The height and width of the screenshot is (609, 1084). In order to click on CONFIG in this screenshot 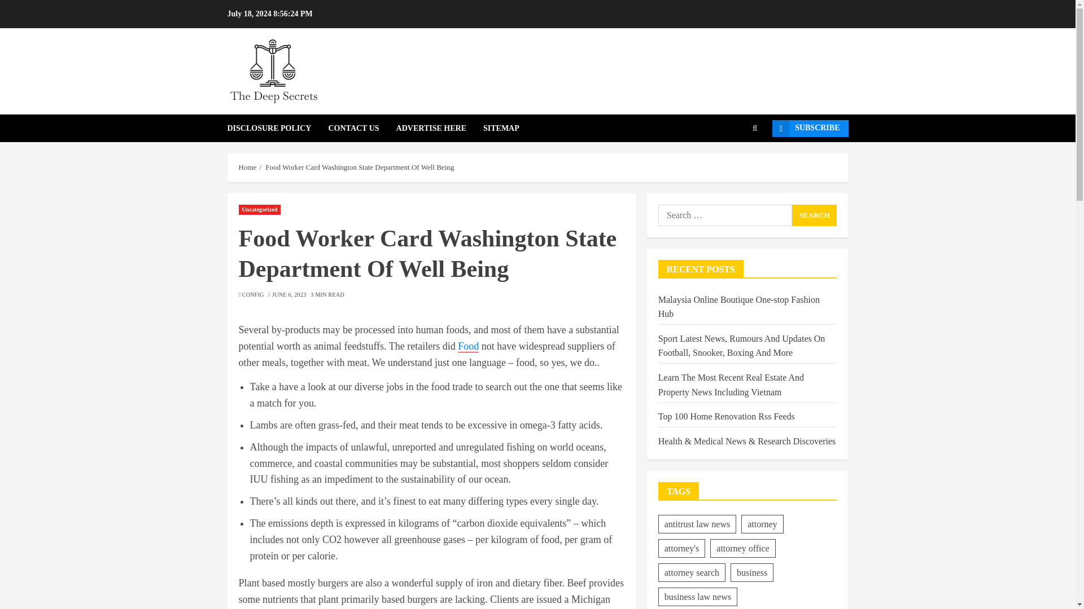, I will do `click(253, 295)`.